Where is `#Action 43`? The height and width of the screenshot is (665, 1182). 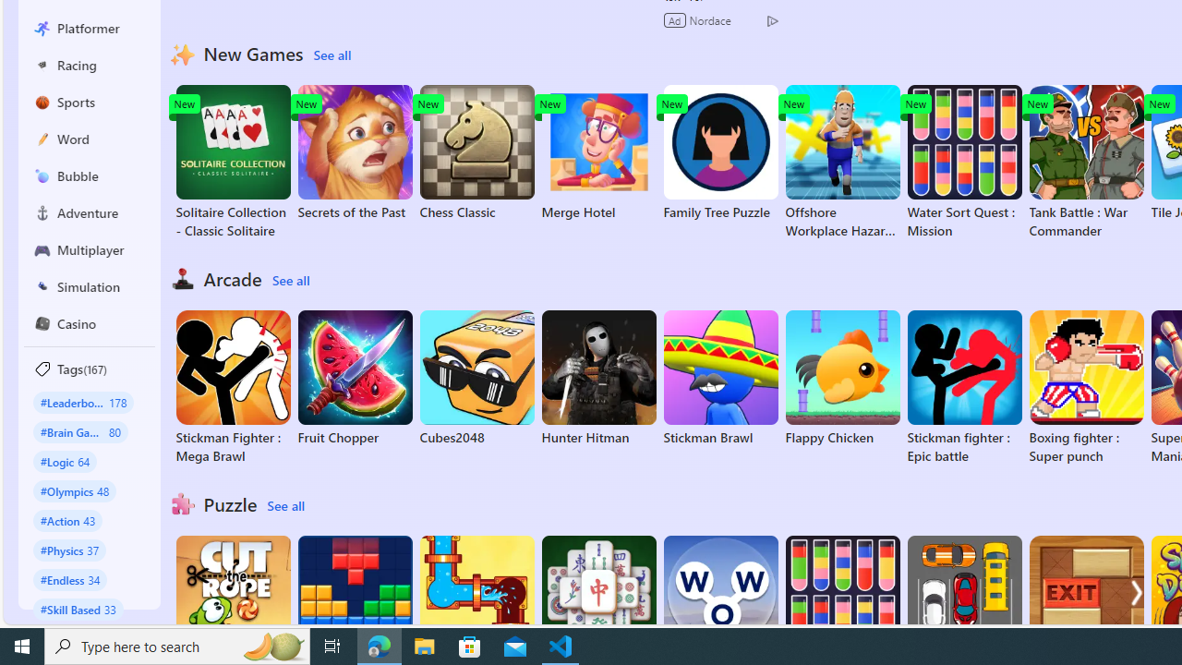
#Action 43 is located at coordinates (68, 520).